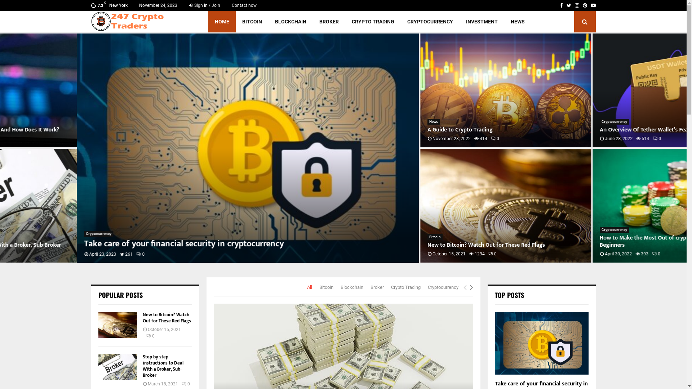 This screenshot has width=692, height=389. I want to click on News, so click(356, 122).